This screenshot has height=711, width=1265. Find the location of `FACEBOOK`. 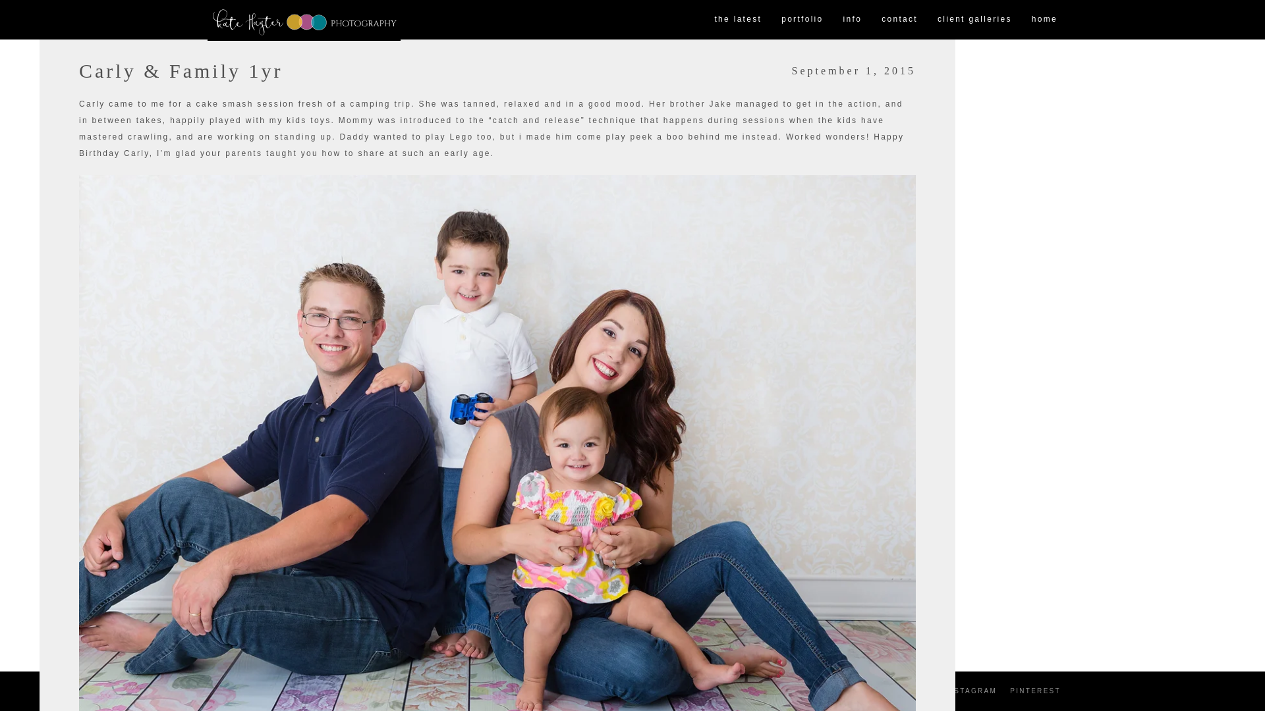

FACEBOOK is located at coordinates (907, 691).